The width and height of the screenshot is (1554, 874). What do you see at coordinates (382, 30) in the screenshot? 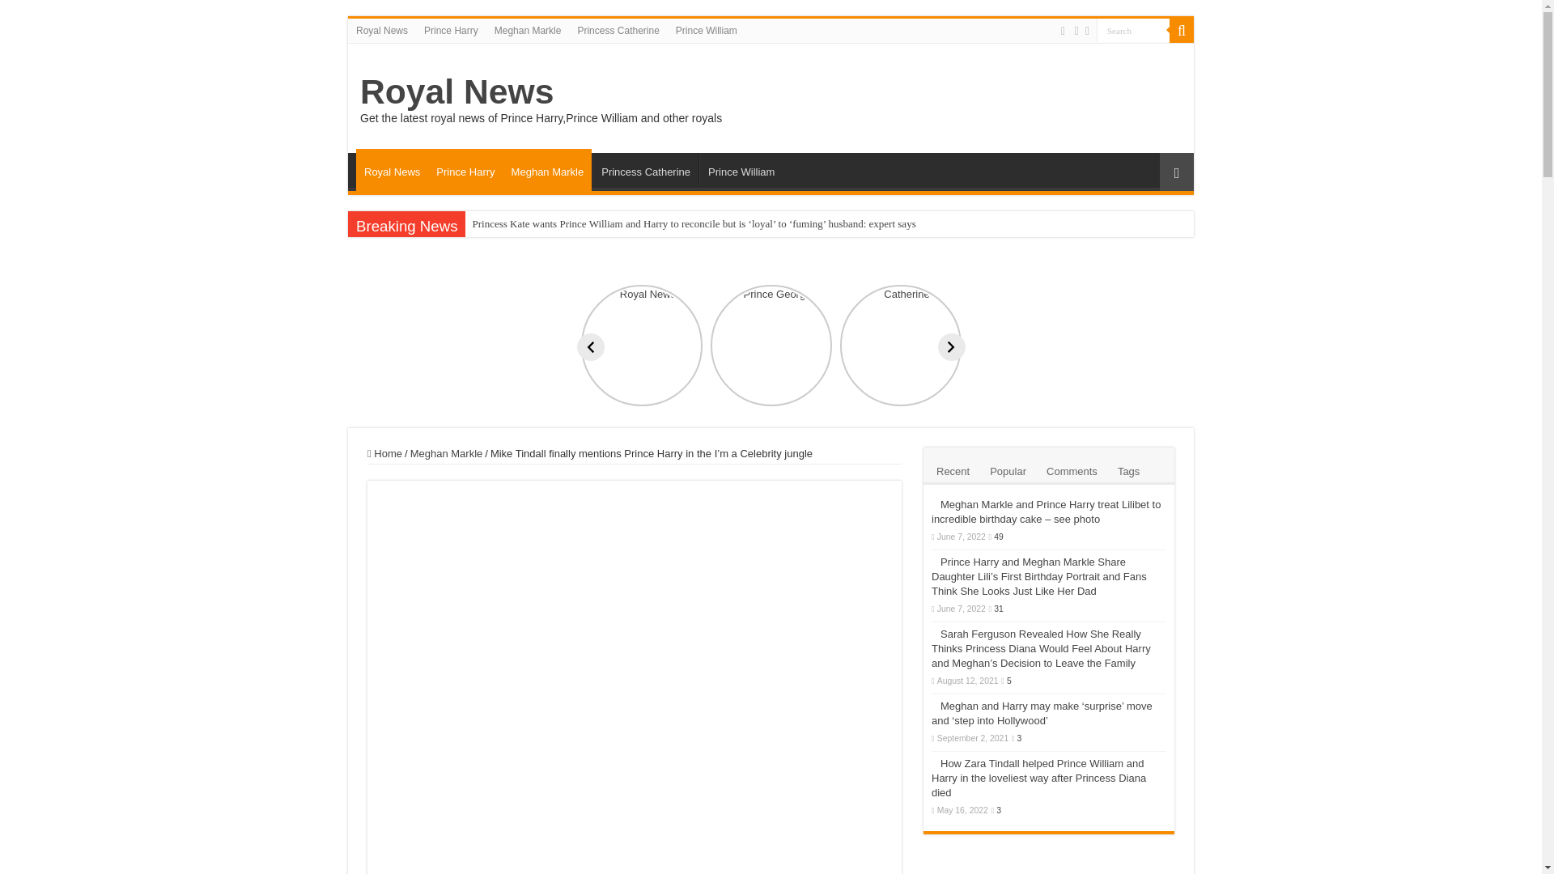
I see `Royal News` at bounding box center [382, 30].